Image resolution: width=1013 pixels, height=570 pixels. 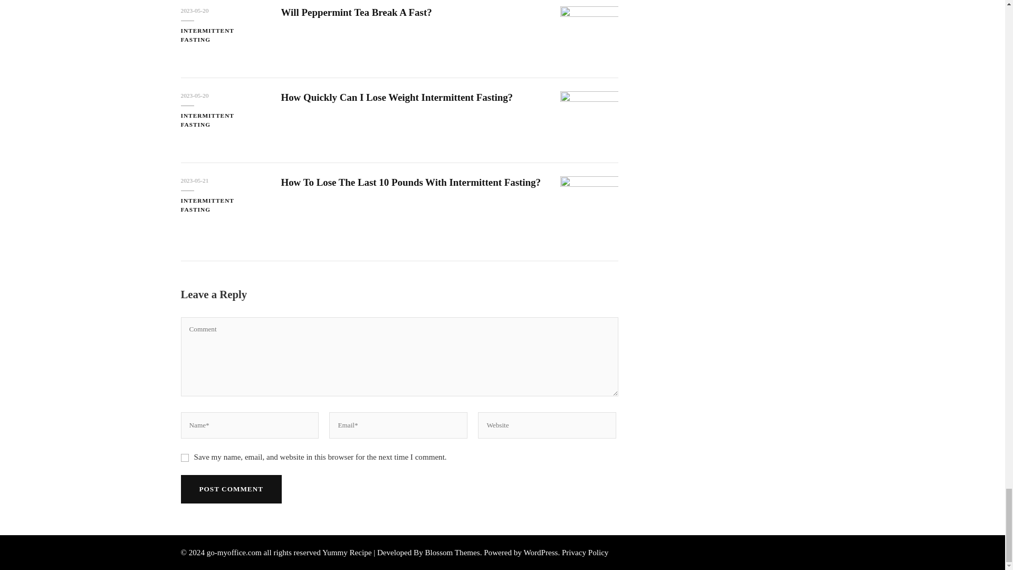 What do you see at coordinates (231, 489) in the screenshot?
I see `Post Comment` at bounding box center [231, 489].